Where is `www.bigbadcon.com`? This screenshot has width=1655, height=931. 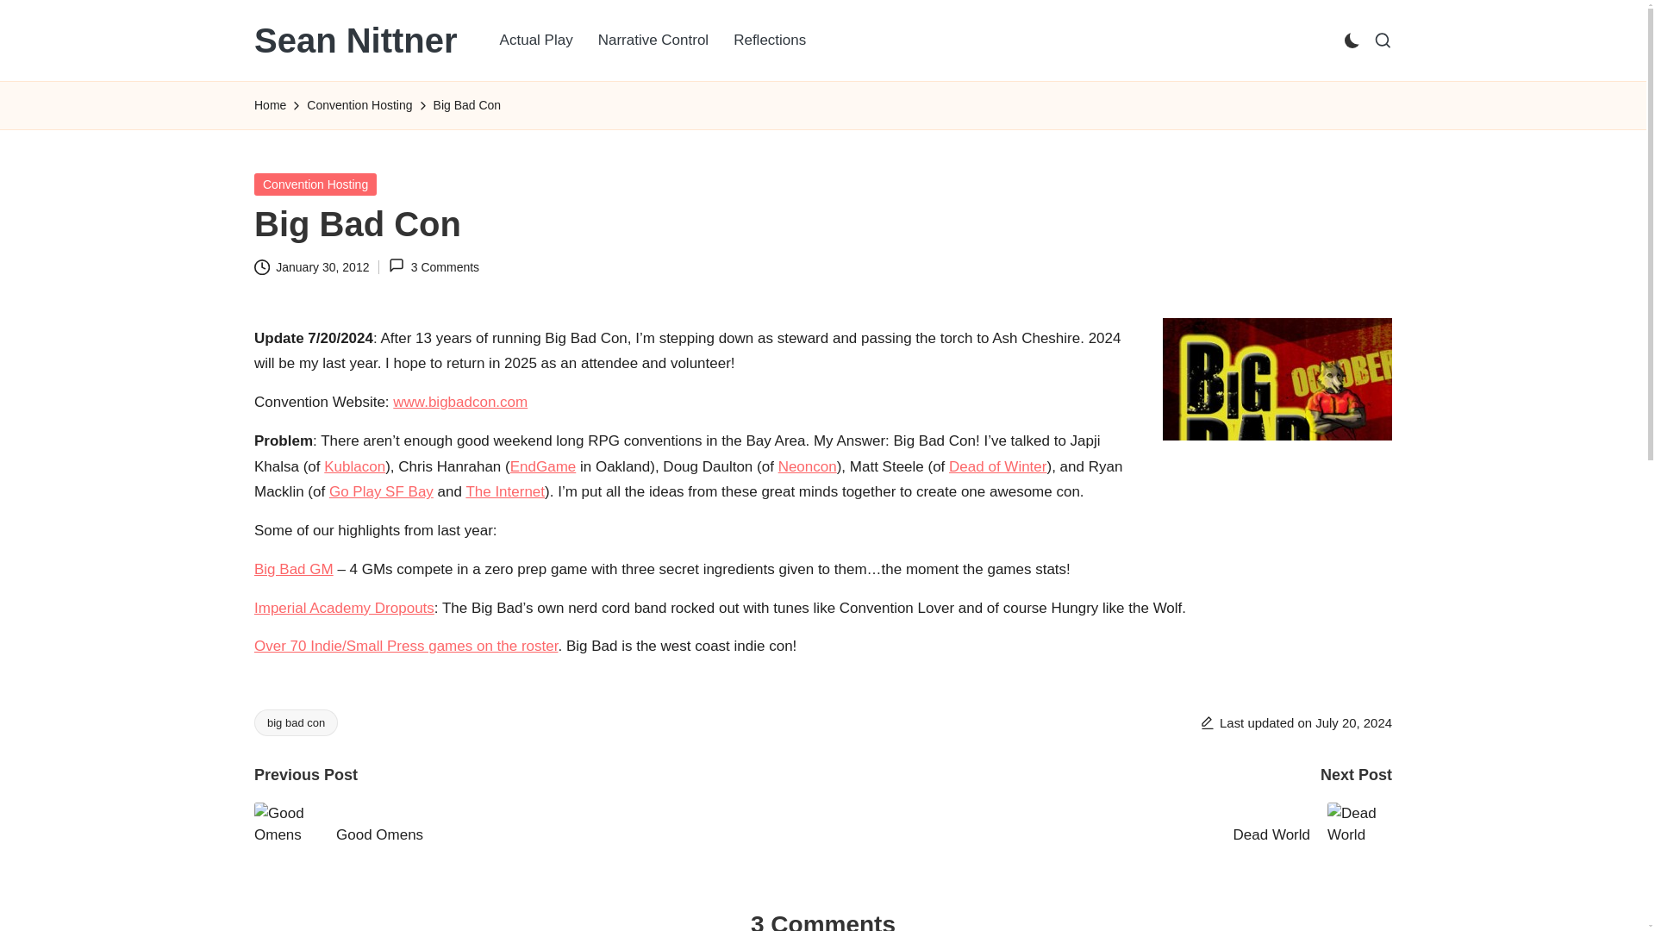 www.bigbadcon.com is located at coordinates (460, 402).